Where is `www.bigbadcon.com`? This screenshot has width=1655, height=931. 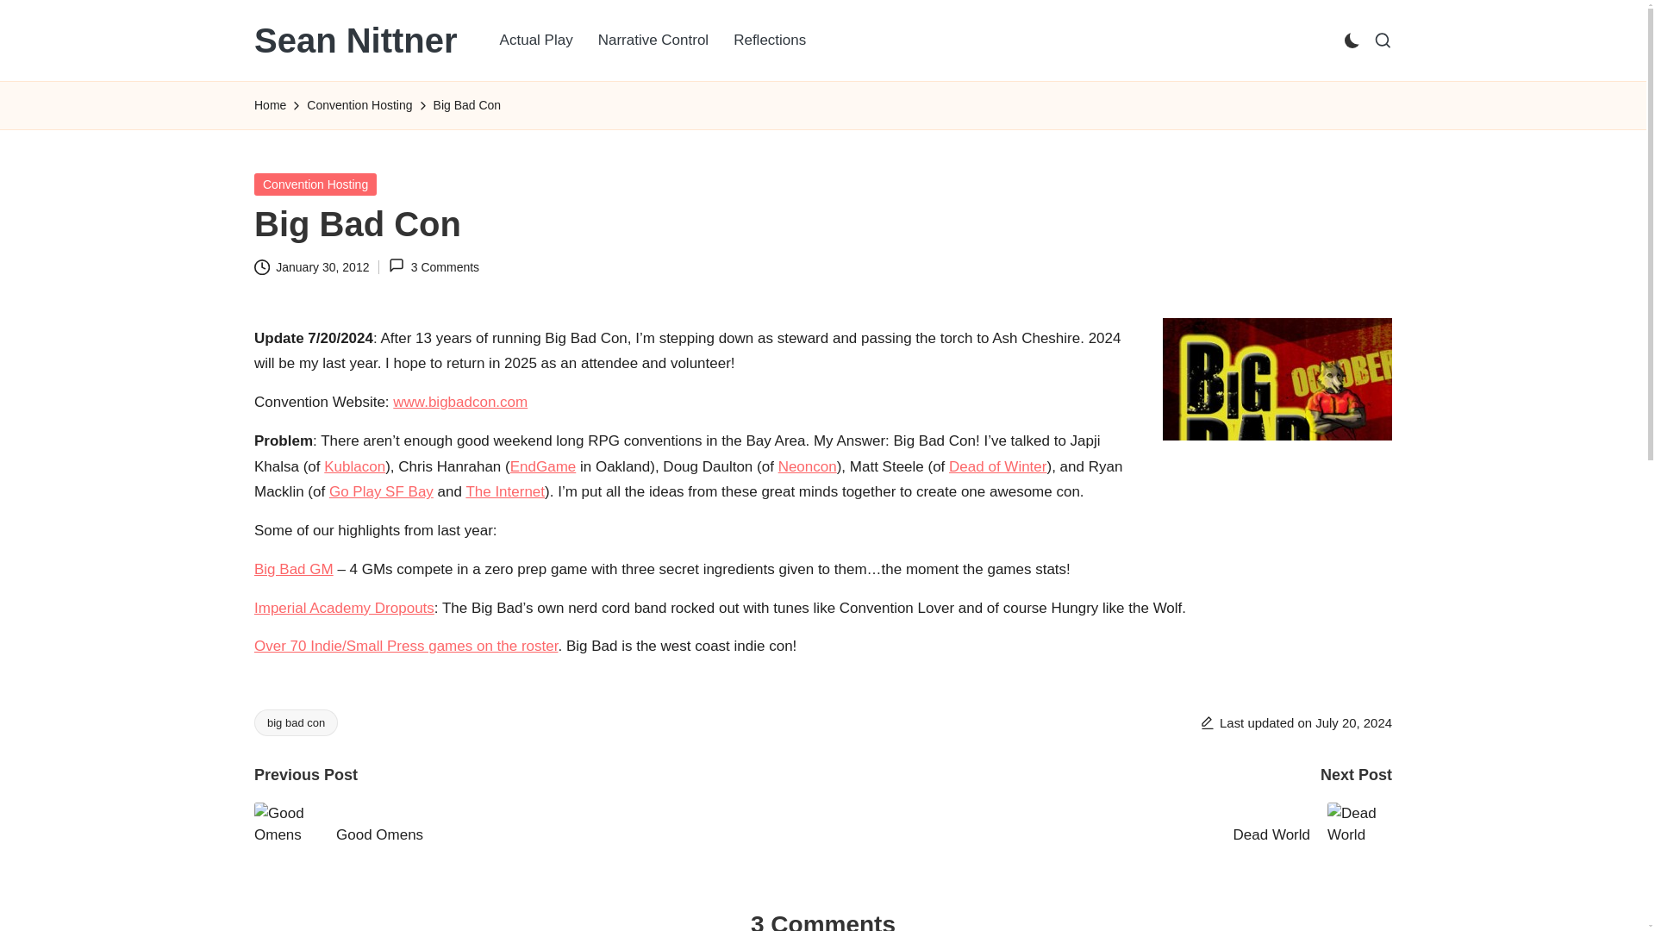 www.bigbadcon.com is located at coordinates (460, 402).